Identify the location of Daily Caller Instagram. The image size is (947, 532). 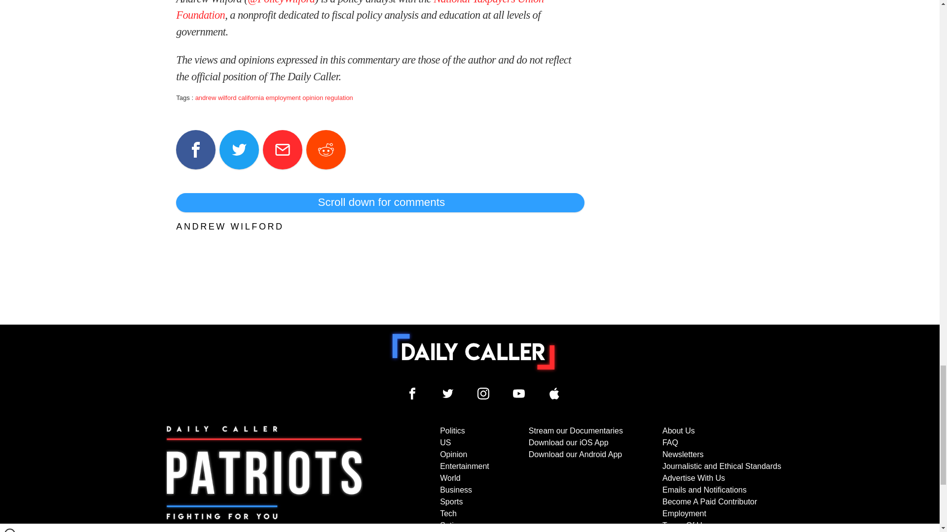
(483, 394).